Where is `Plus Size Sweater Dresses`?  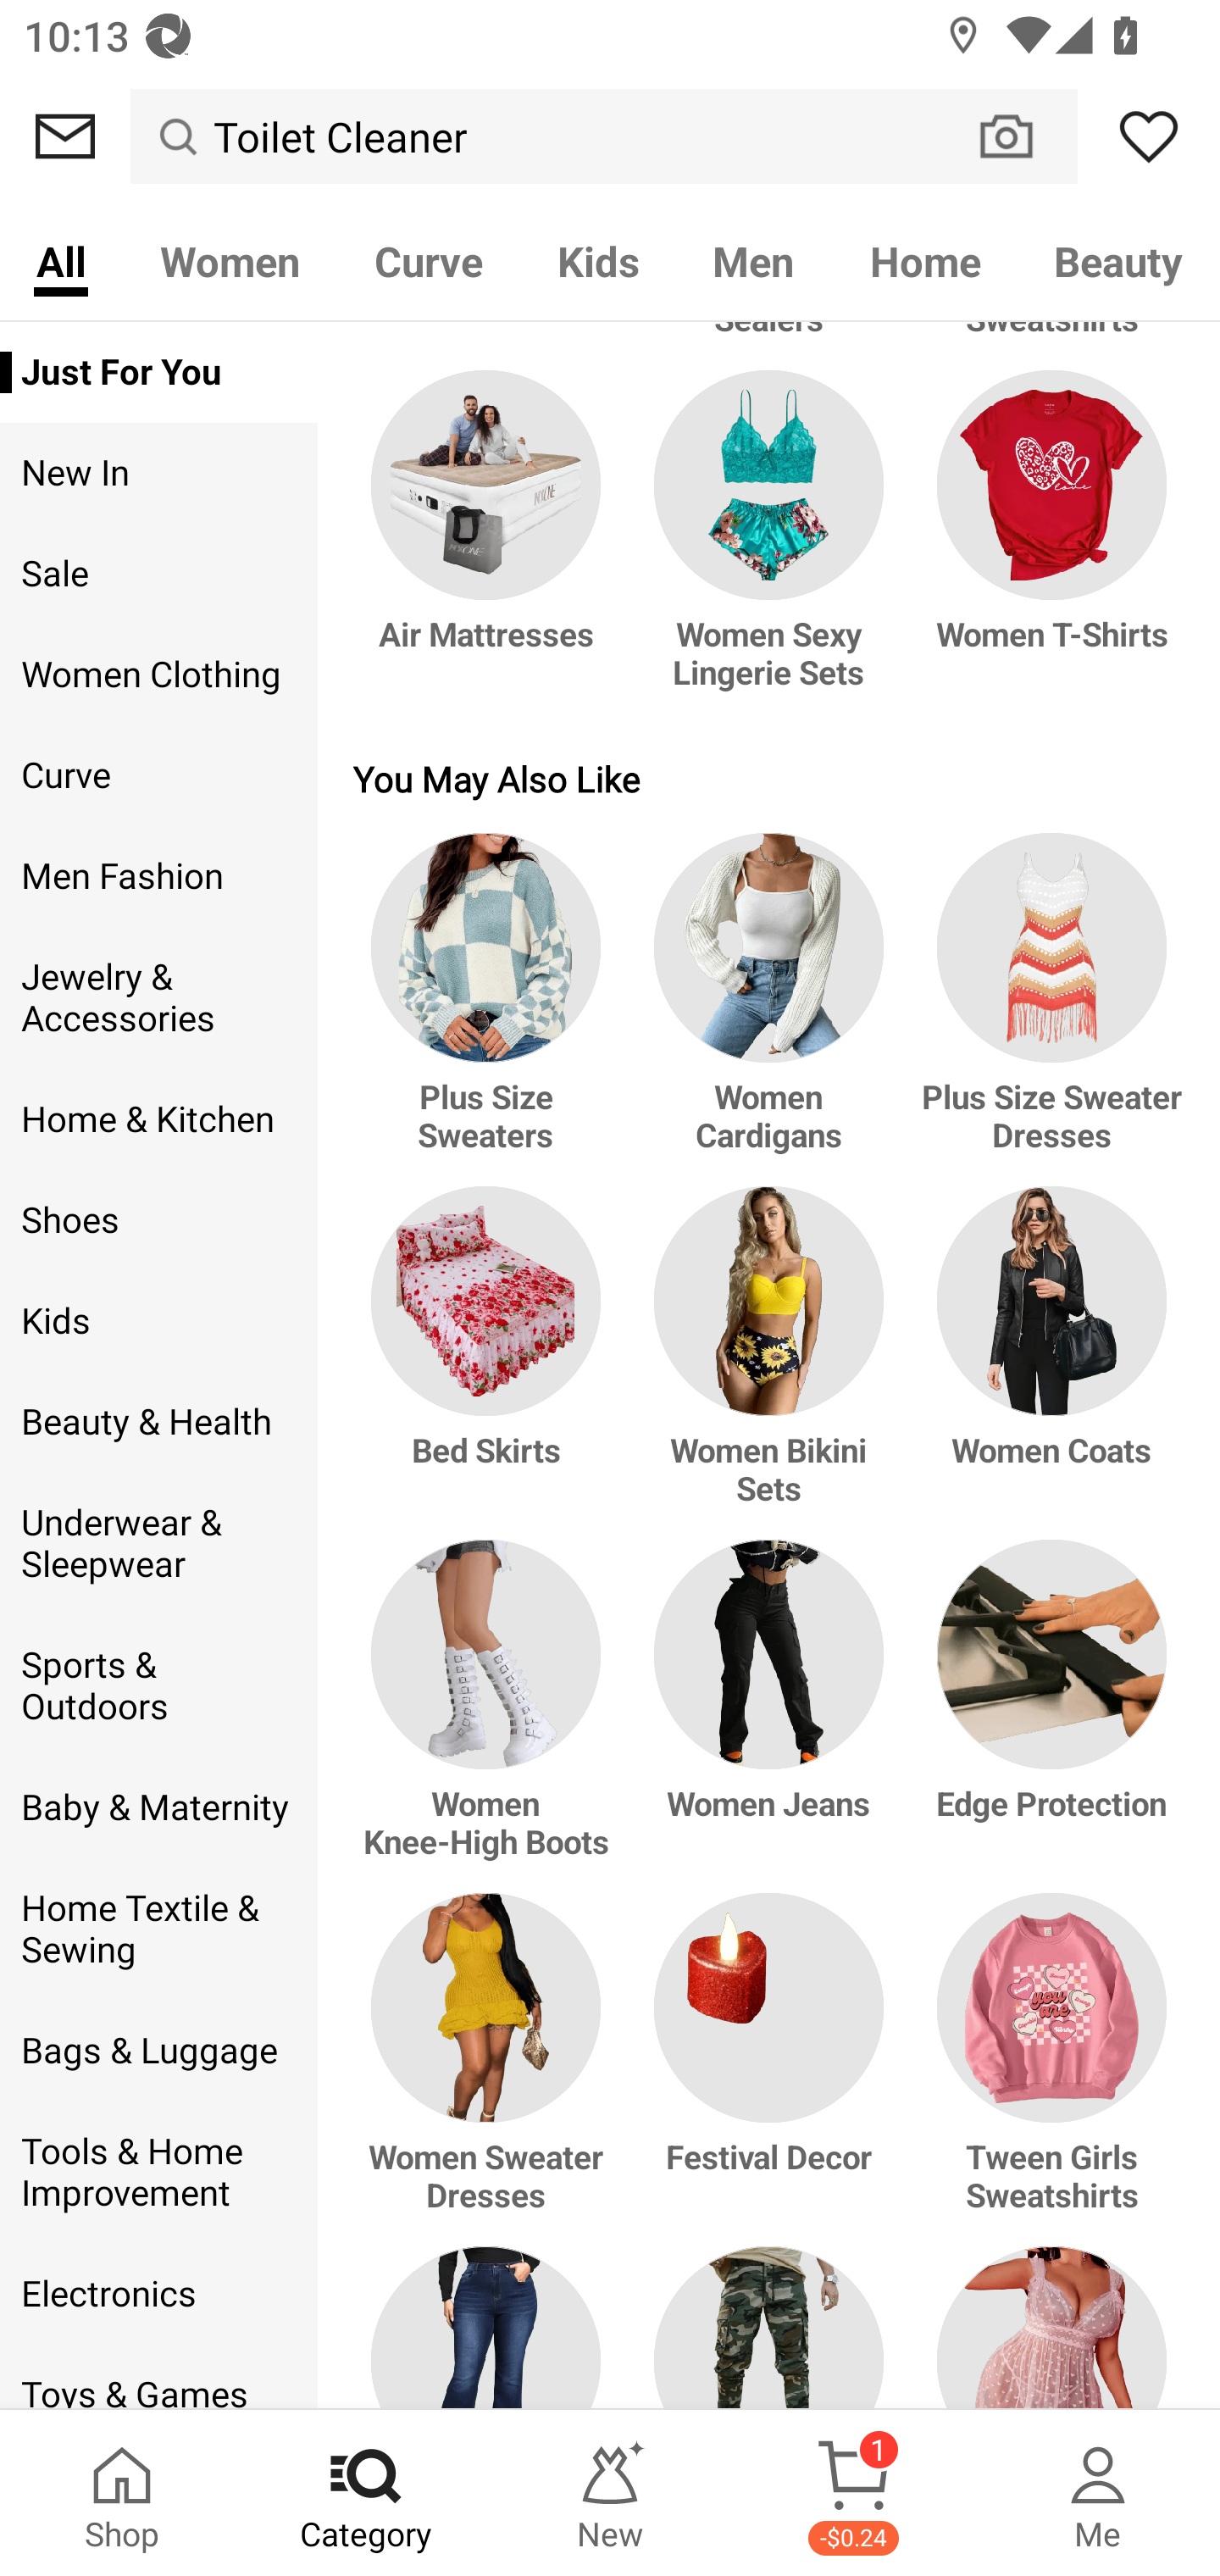 Plus Size Sweater Dresses is located at coordinates (1045, 1009).